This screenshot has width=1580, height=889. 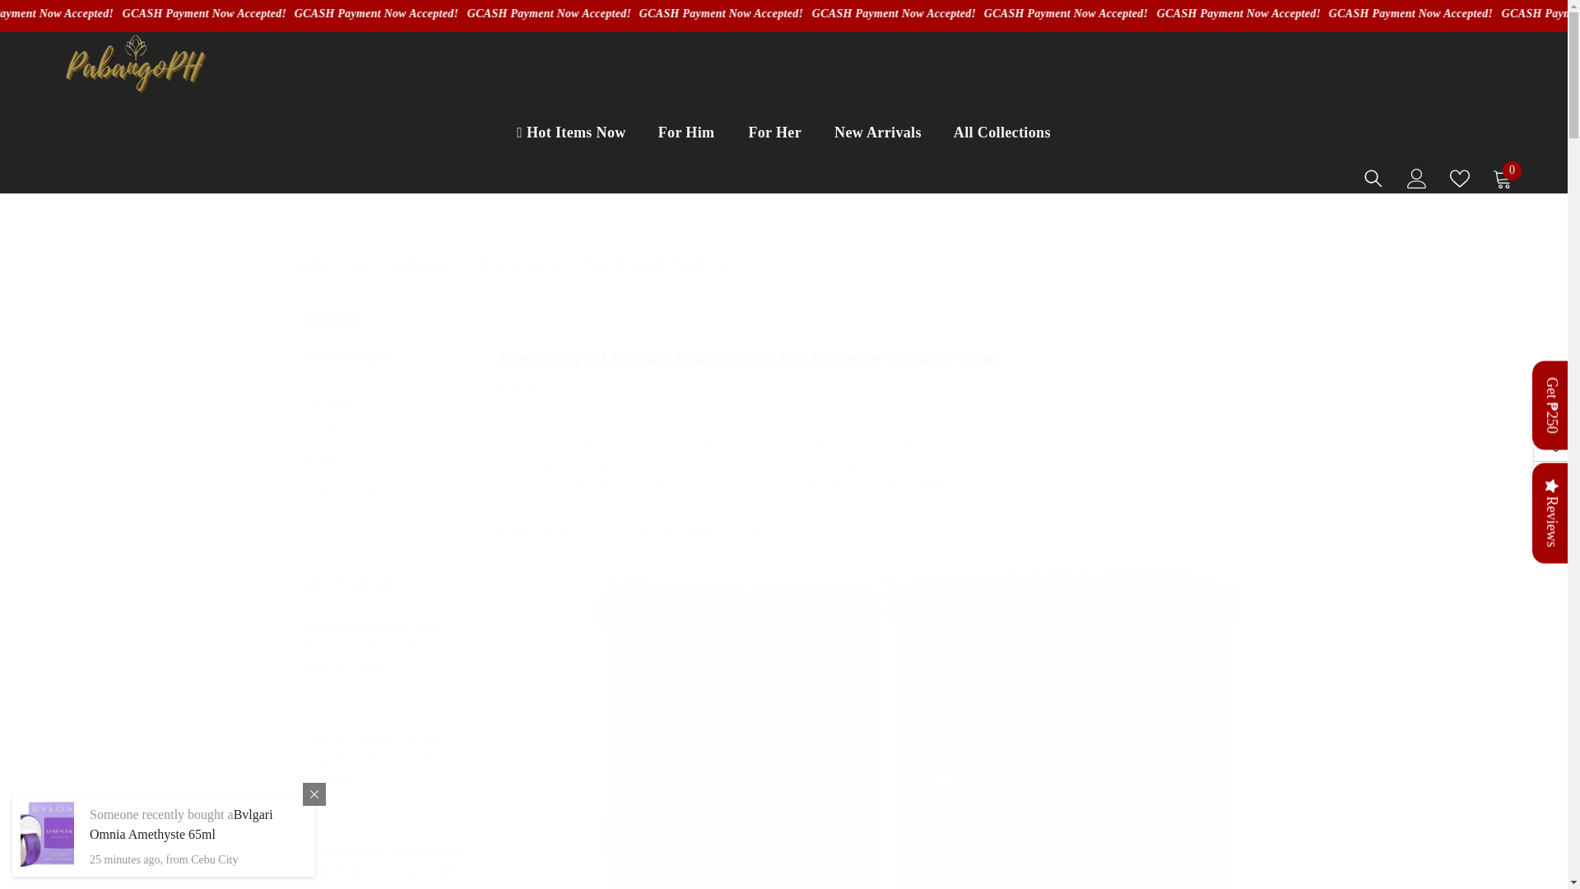 What do you see at coordinates (1002, 148) in the screenshot?
I see `All Collections` at bounding box center [1002, 148].